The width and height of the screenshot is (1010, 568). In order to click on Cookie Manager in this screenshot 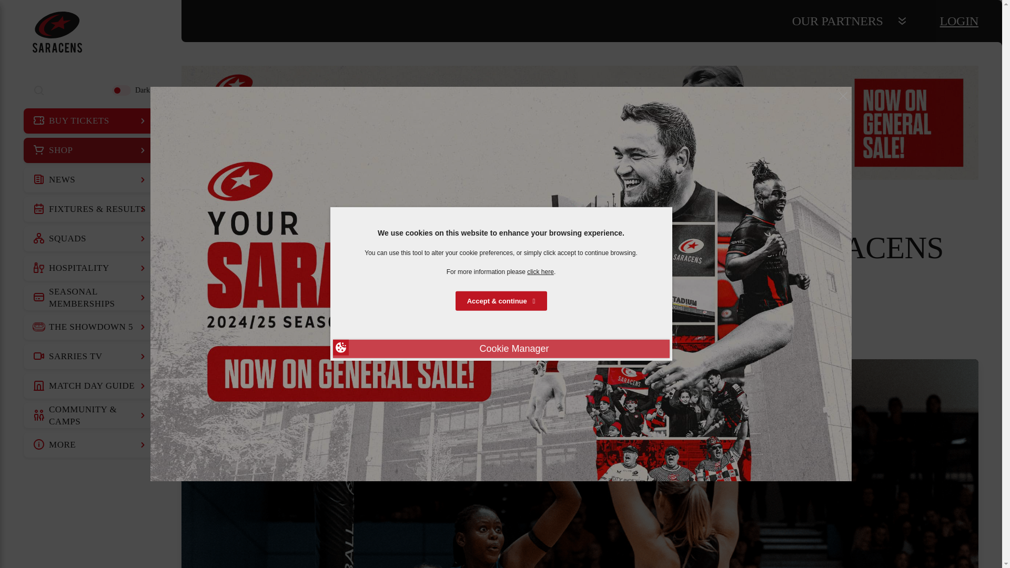, I will do `click(500, 349)`.